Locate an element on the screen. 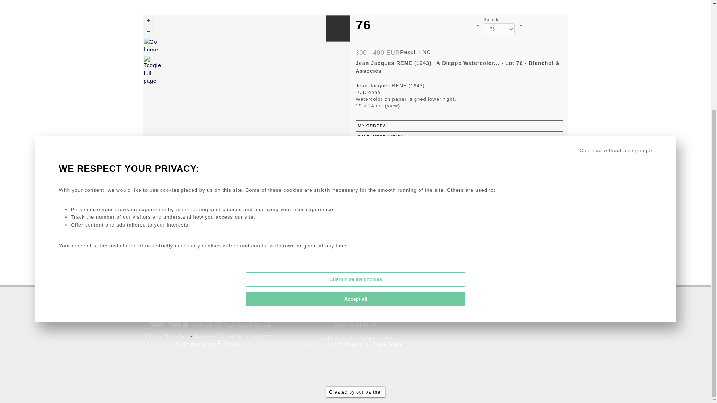  Go home is located at coordinates (152, 47).